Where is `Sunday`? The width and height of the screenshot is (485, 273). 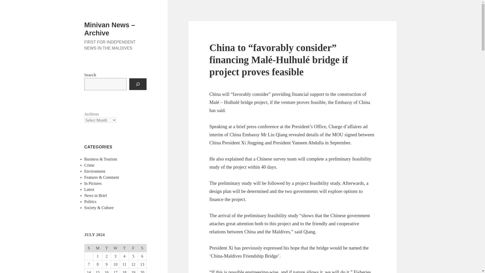
Sunday is located at coordinates (89, 248).